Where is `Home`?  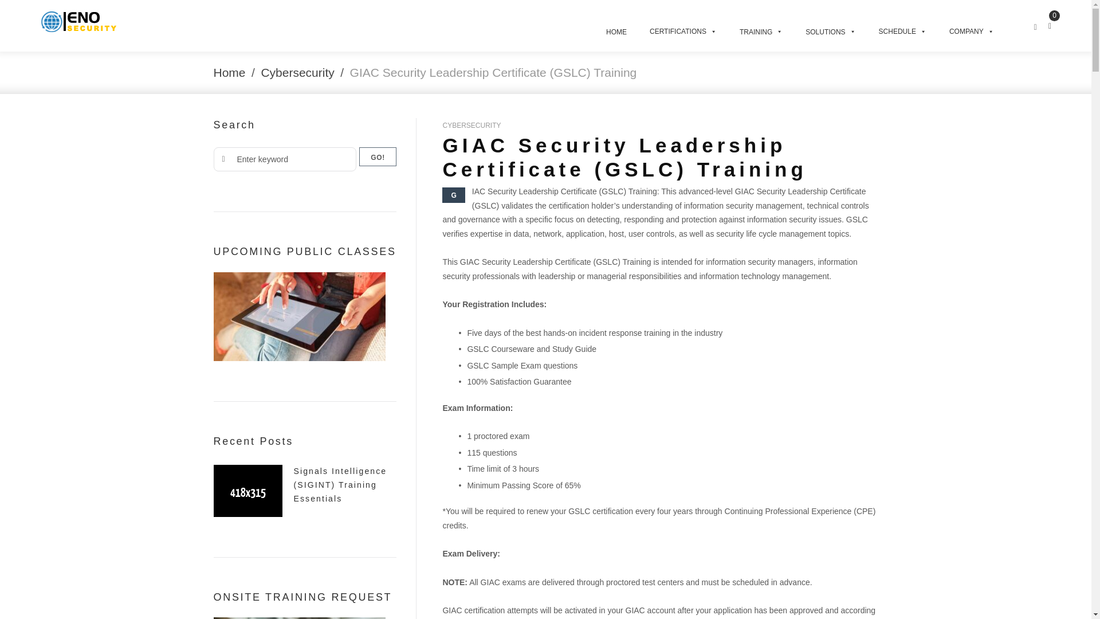
Home is located at coordinates (229, 72).